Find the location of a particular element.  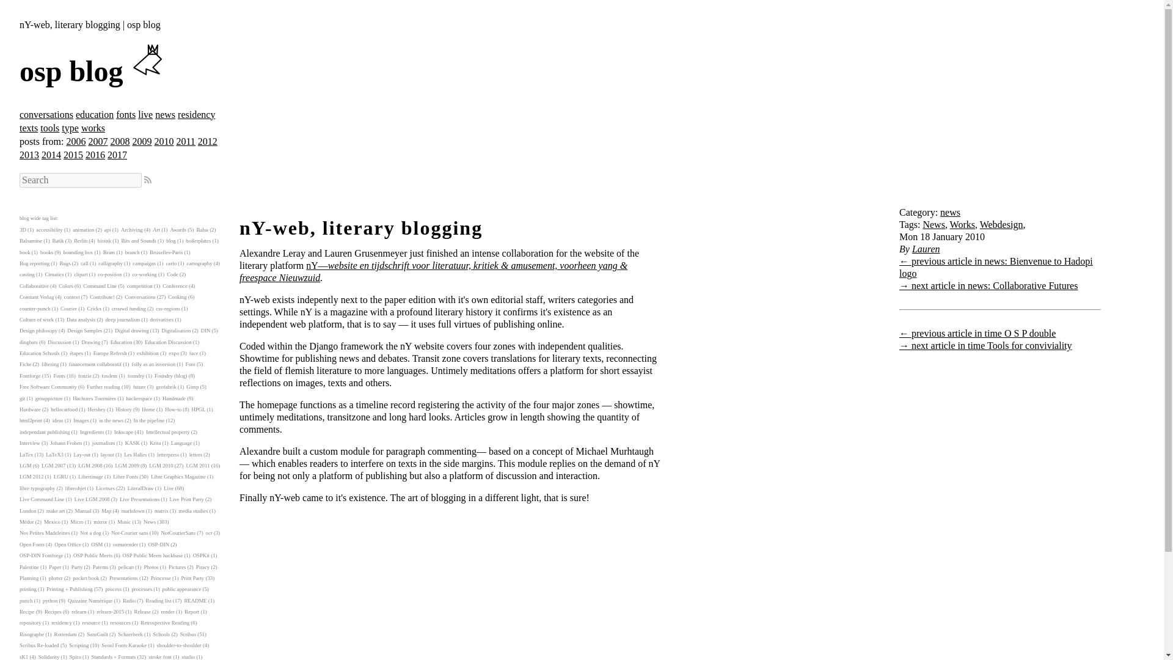

2008 is located at coordinates (120, 141).